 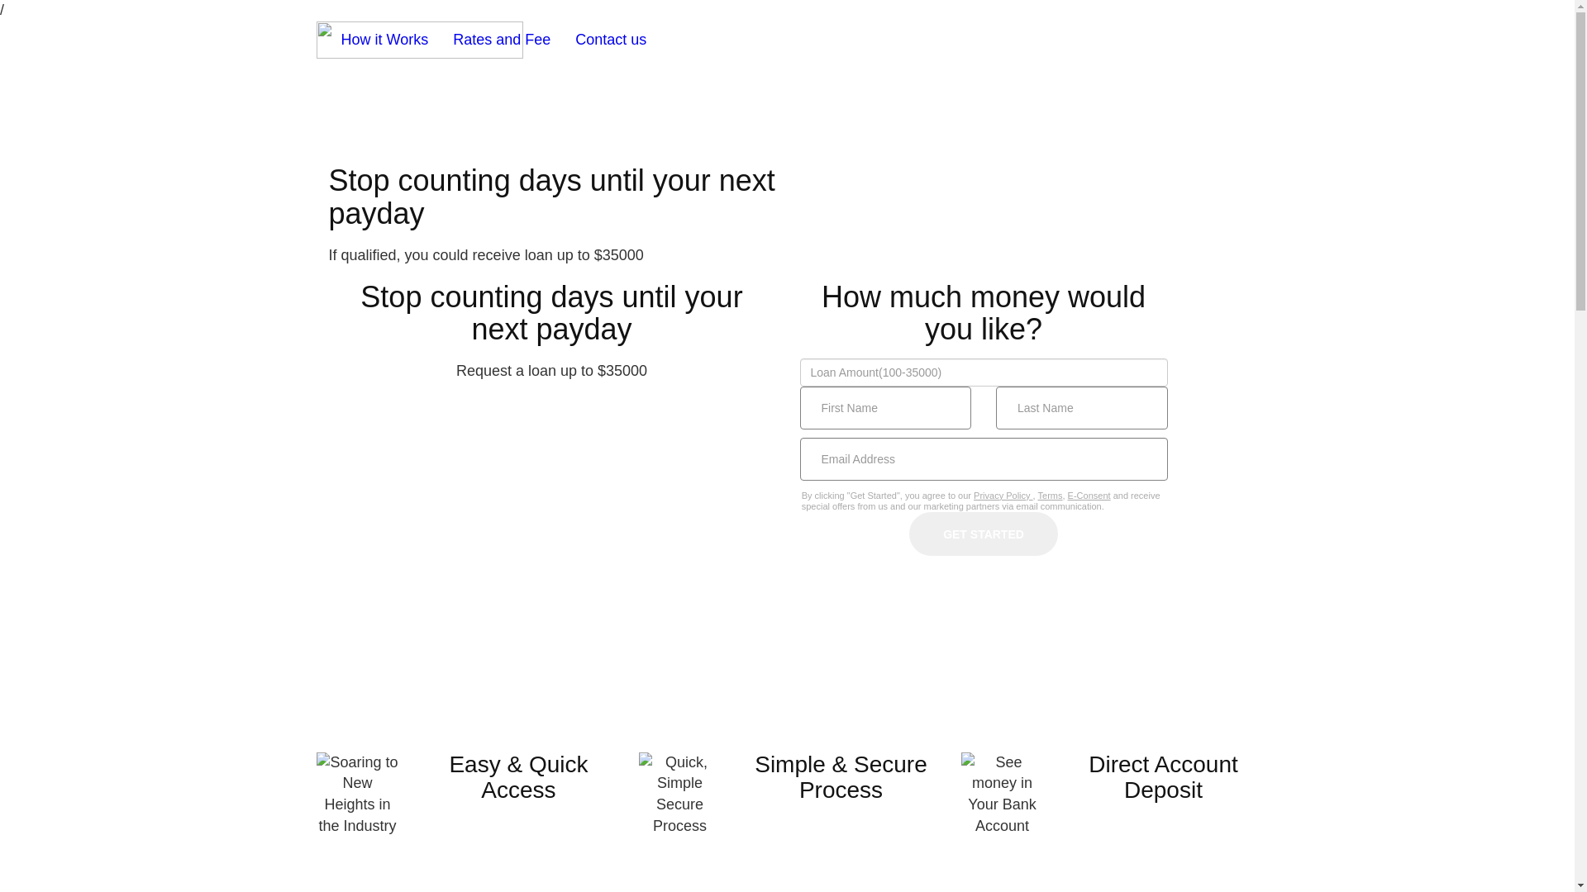 What do you see at coordinates (984, 534) in the screenshot?
I see `GET STARTED` at bounding box center [984, 534].